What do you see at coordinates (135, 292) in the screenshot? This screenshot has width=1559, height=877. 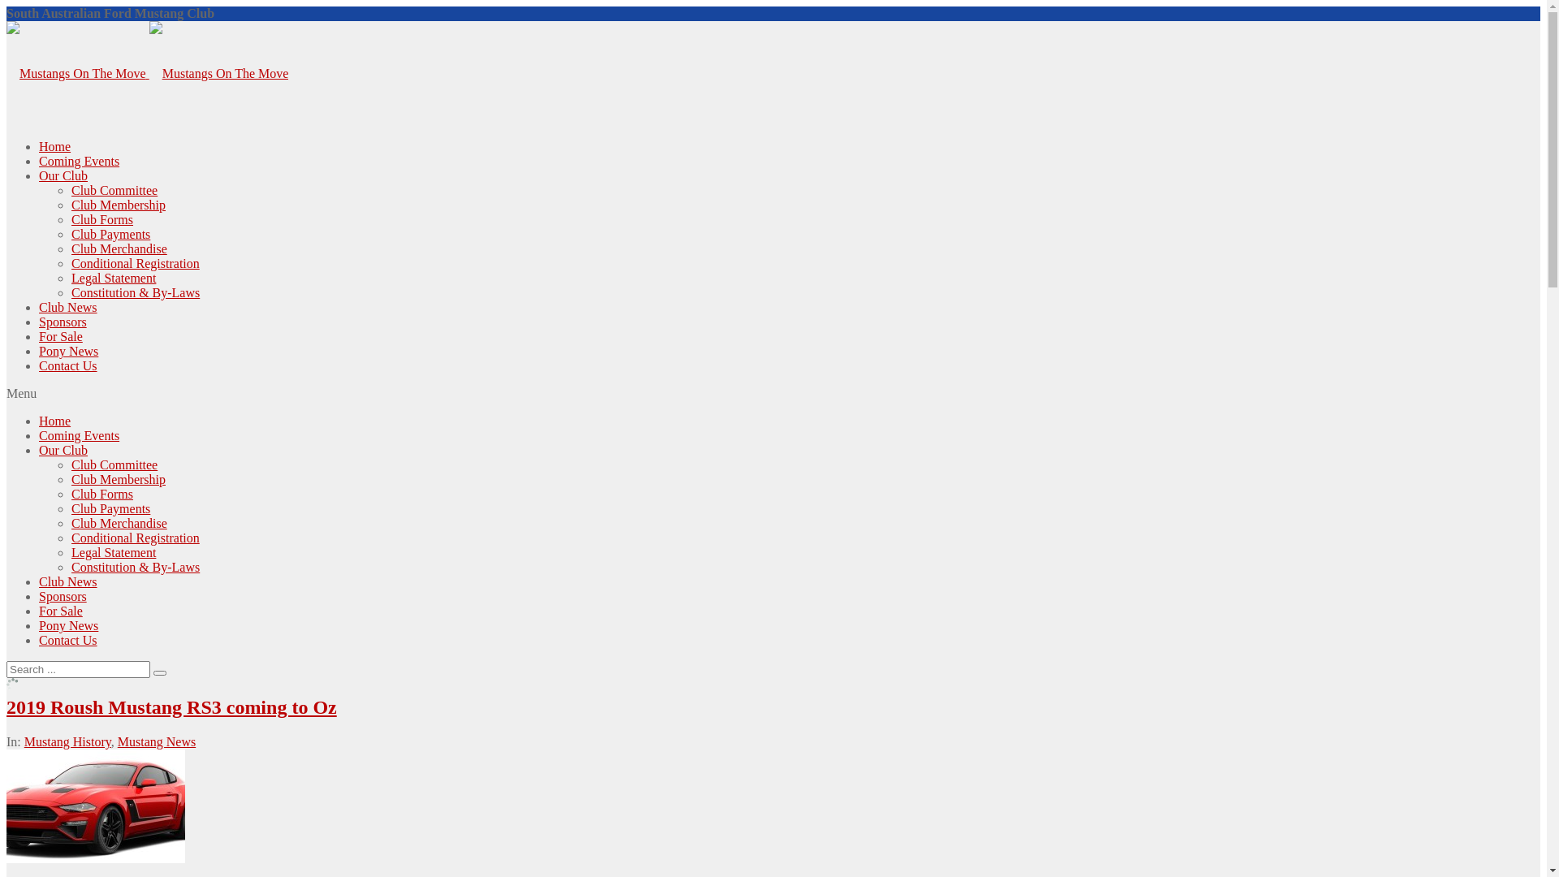 I see `Constitution & By-Laws` at bounding box center [135, 292].